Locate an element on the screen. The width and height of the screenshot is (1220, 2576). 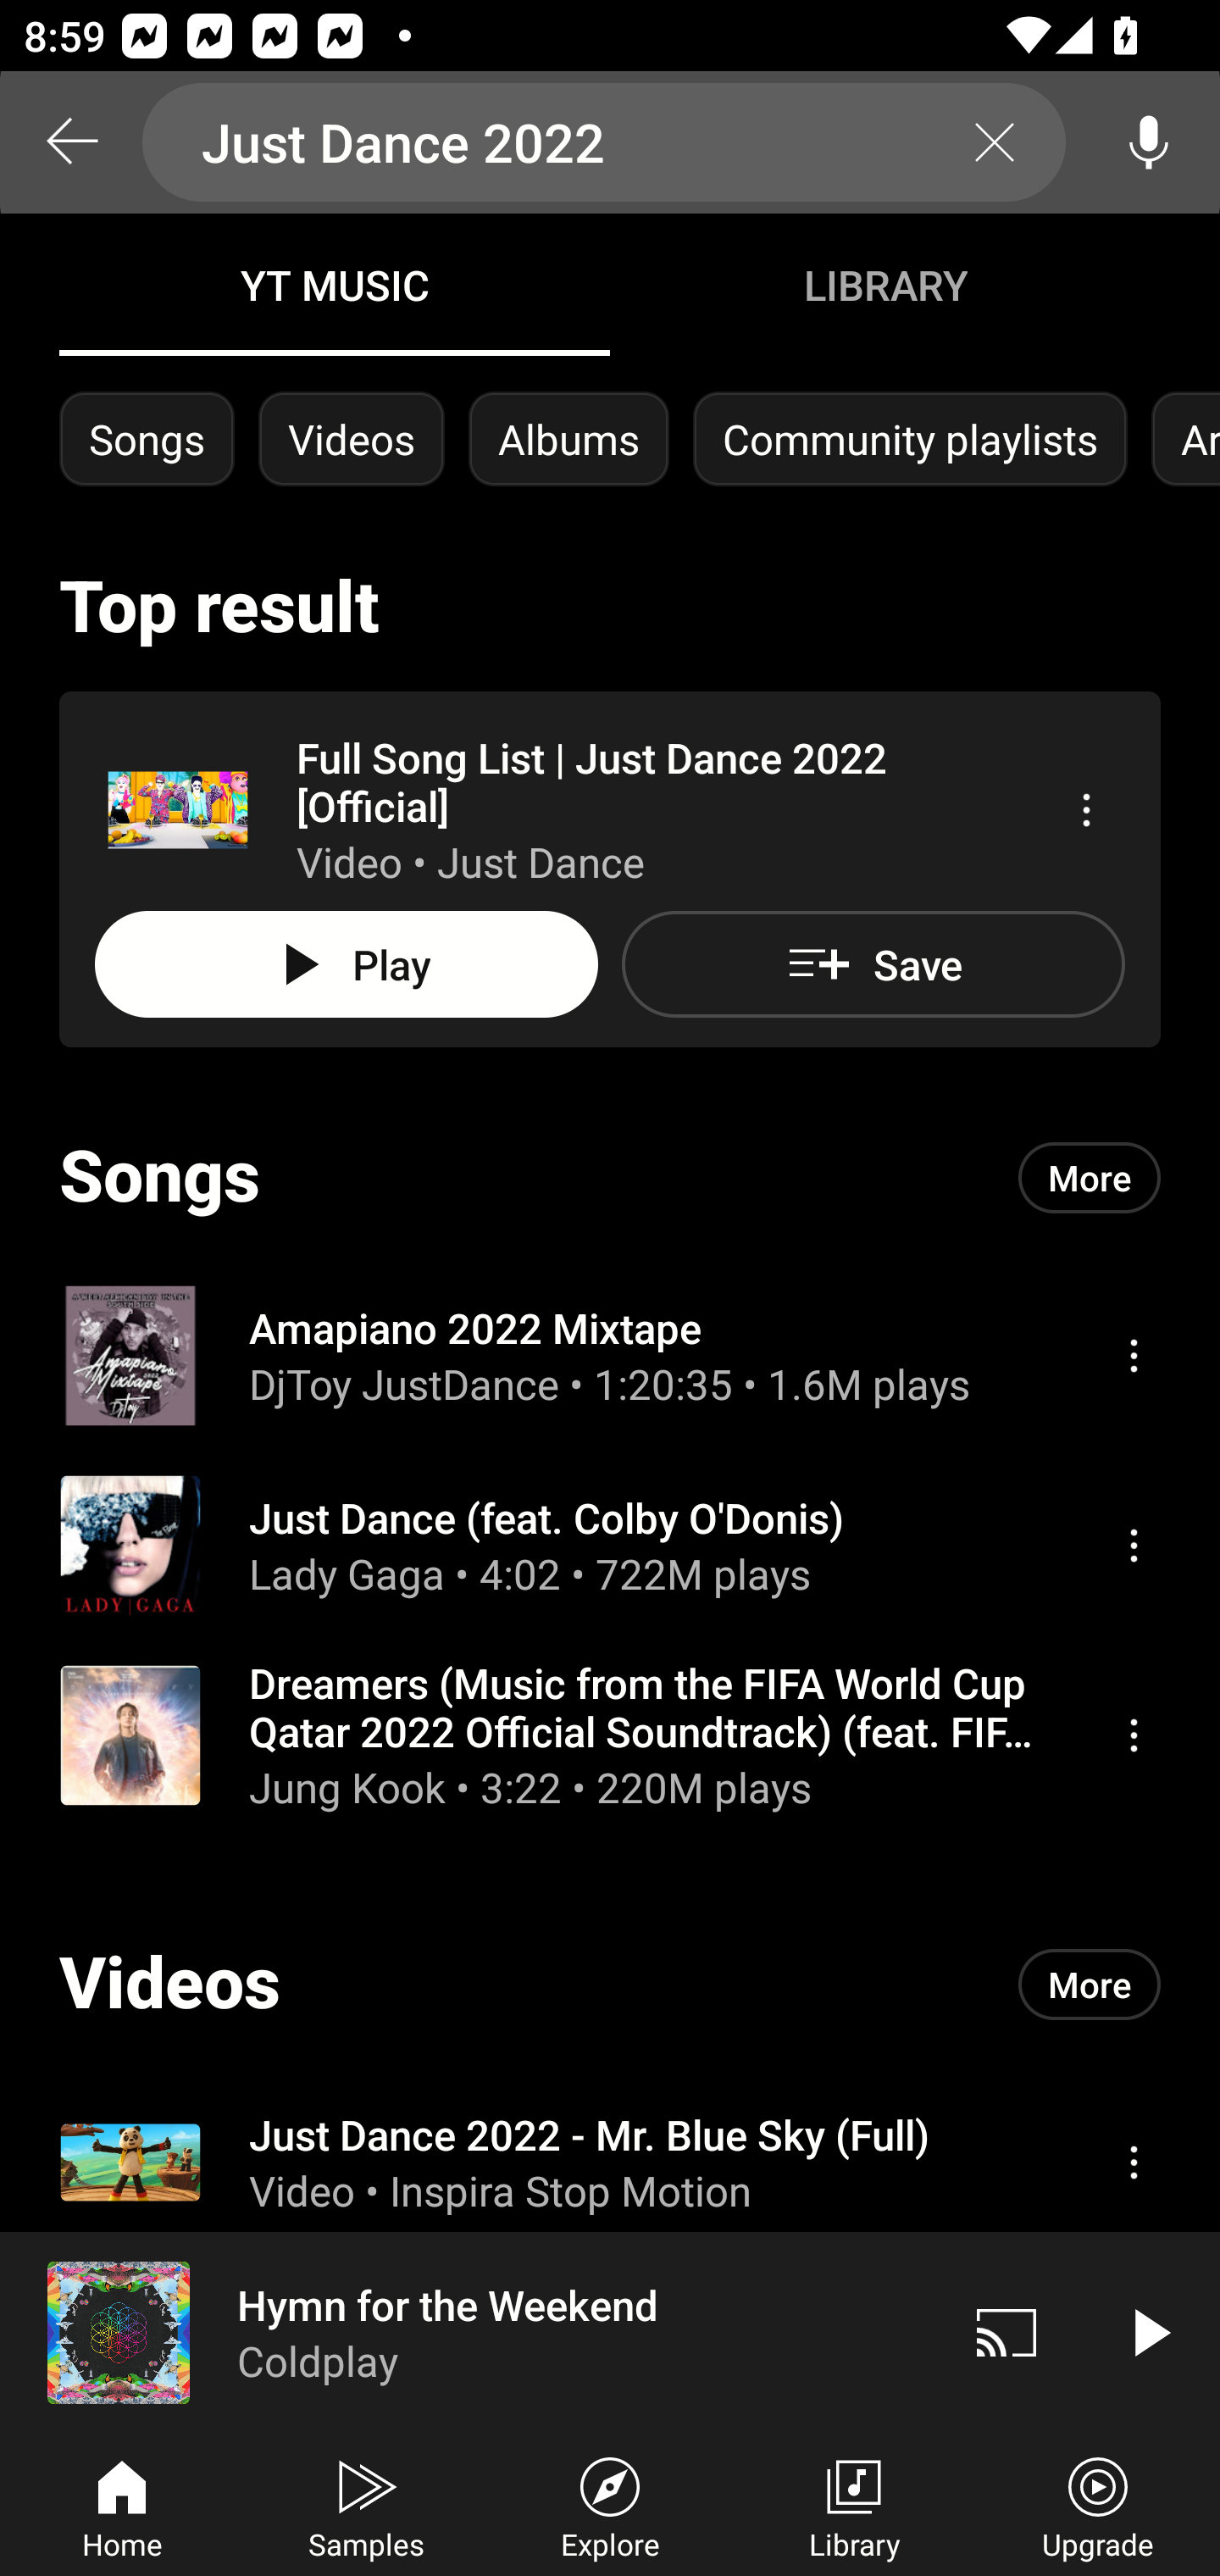
Songs More More is located at coordinates (610, 1177).